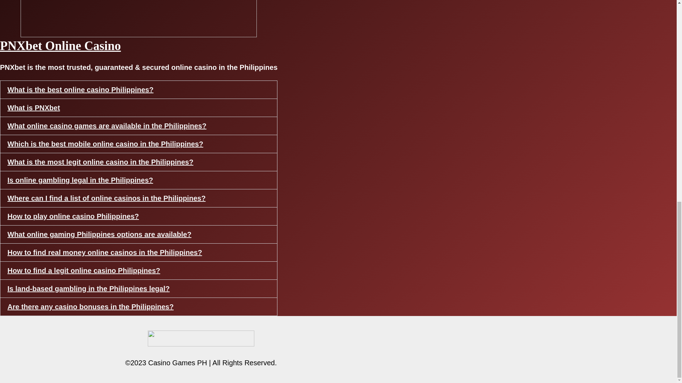 The width and height of the screenshot is (682, 383). Describe the element at coordinates (73, 216) in the screenshot. I see `How to play online casino Philippines?` at that location.